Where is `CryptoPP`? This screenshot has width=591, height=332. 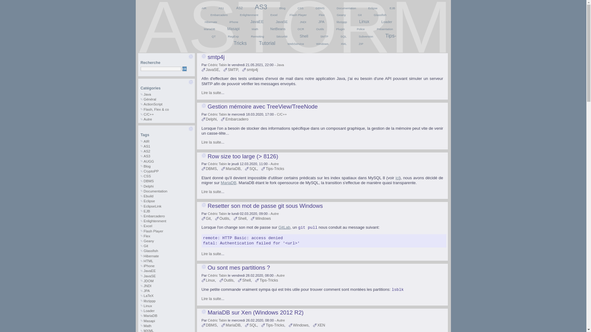 CryptoPP is located at coordinates (151, 171).